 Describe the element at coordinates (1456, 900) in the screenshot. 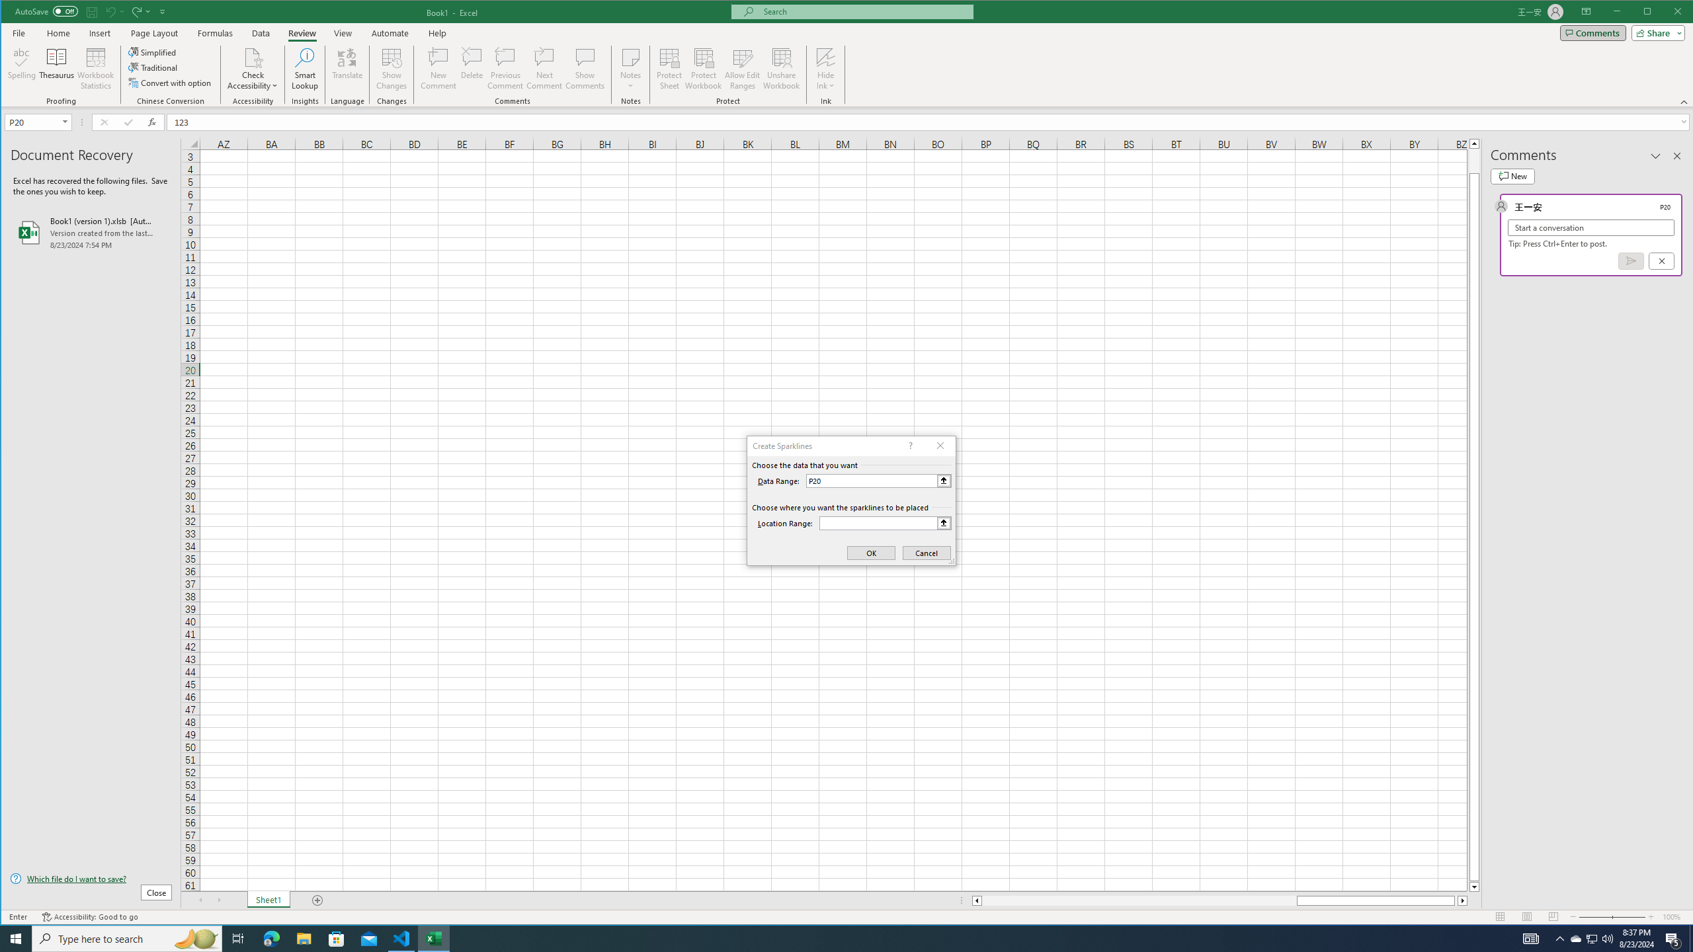

I see `Page right` at that location.